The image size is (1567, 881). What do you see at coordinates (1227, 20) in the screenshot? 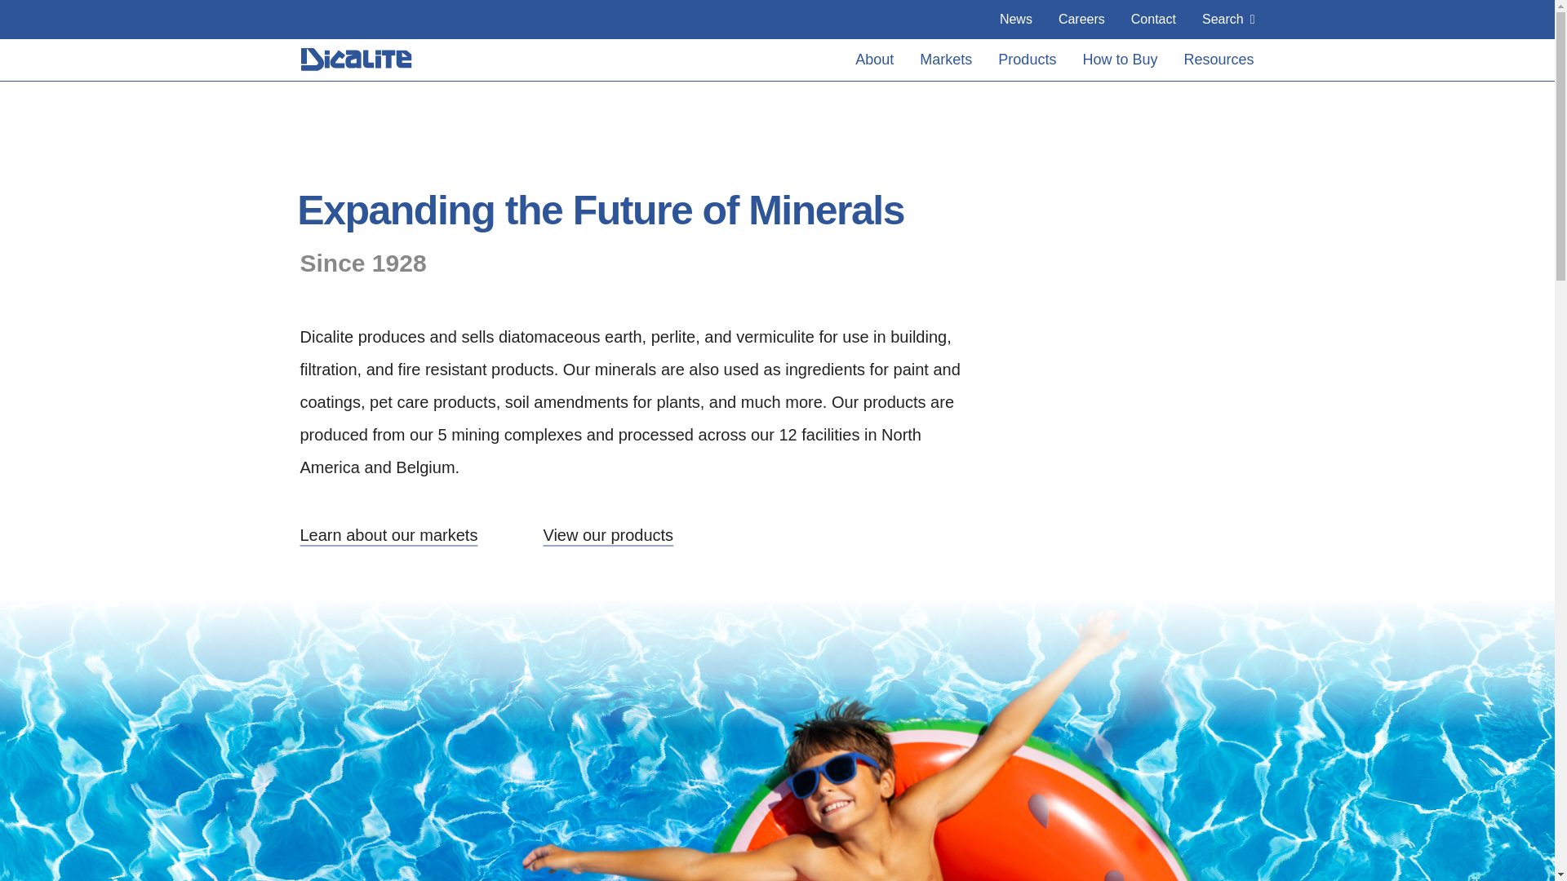
I see `Search` at bounding box center [1227, 20].